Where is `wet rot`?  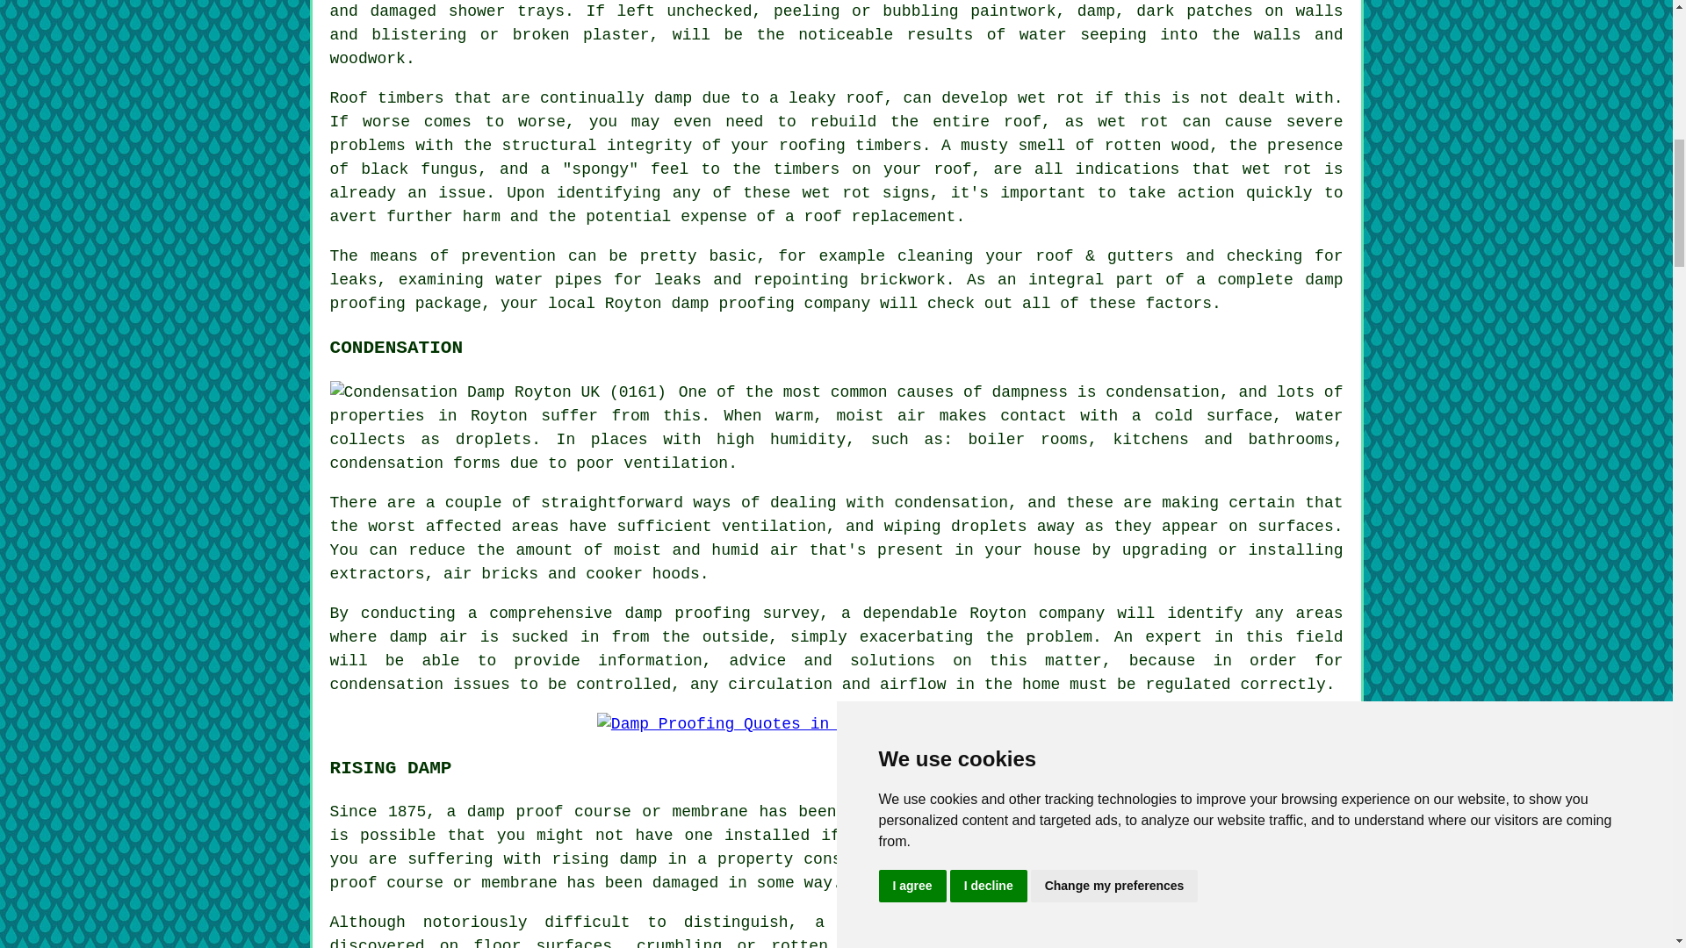
wet rot is located at coordinates (836, 193).